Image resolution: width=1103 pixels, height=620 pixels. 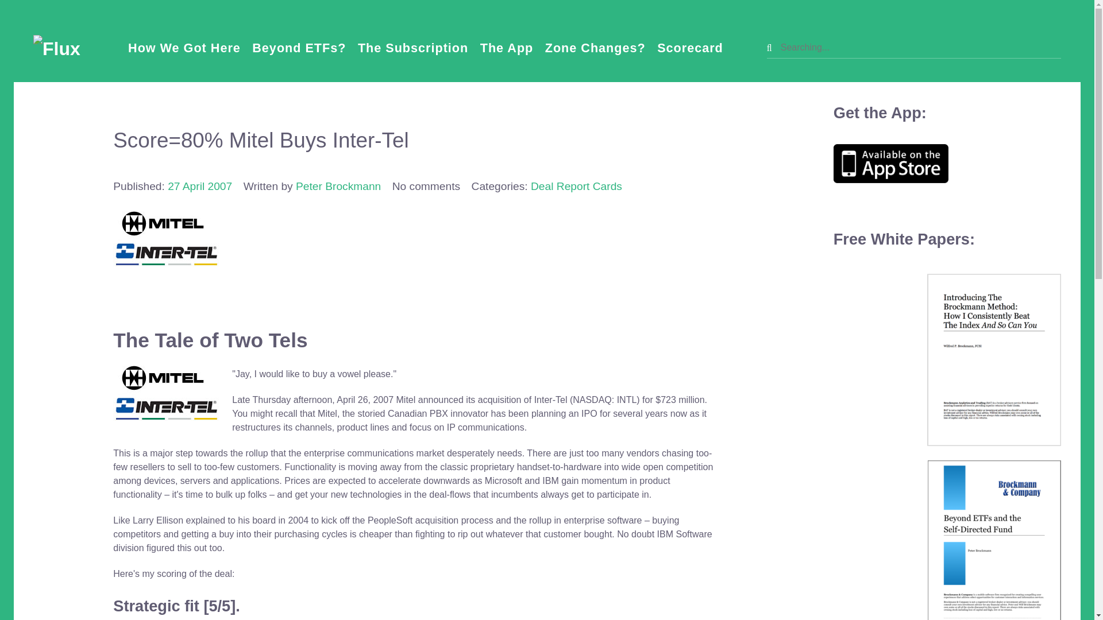 I want to click on Flux, so click(x=56, y=47).